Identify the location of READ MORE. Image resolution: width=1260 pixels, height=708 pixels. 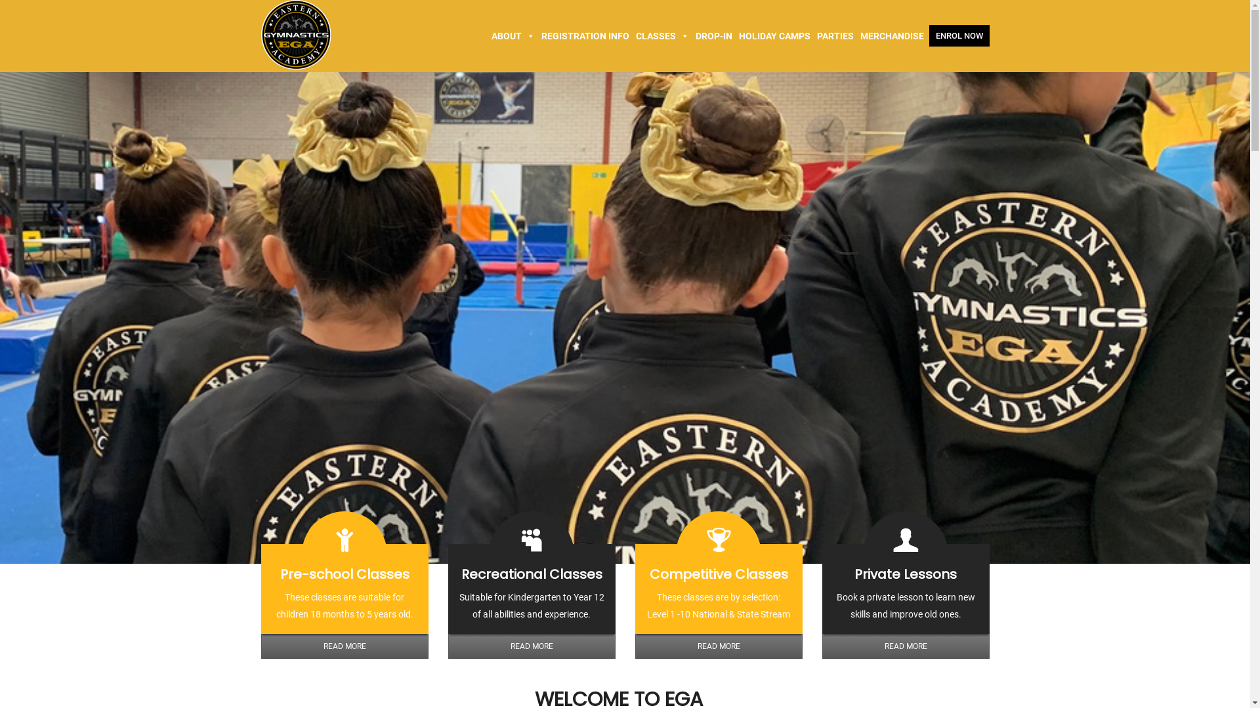
(532, 646).